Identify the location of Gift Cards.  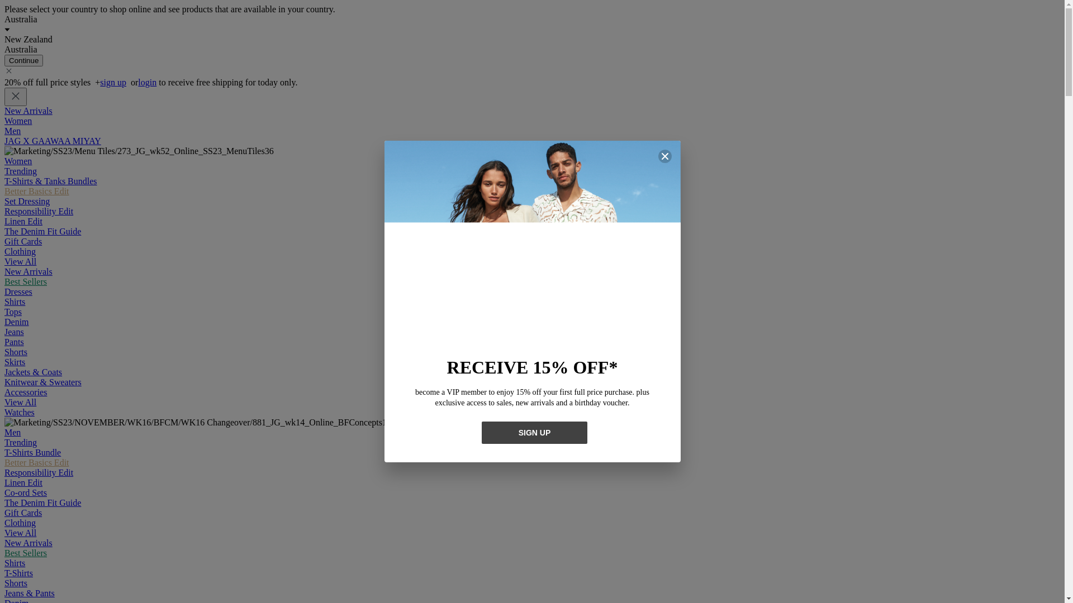
(23, 513).